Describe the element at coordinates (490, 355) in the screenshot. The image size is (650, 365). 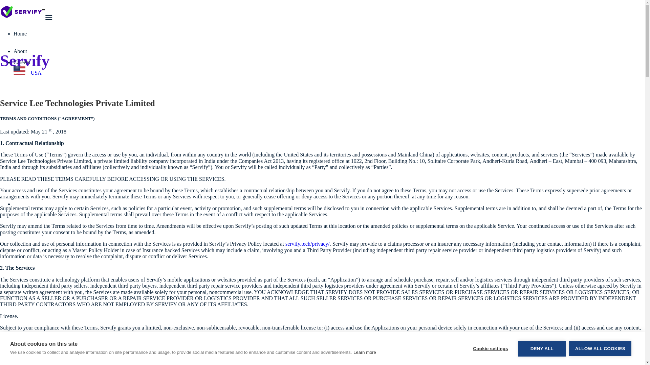
I see `Cookie settings` at that location.